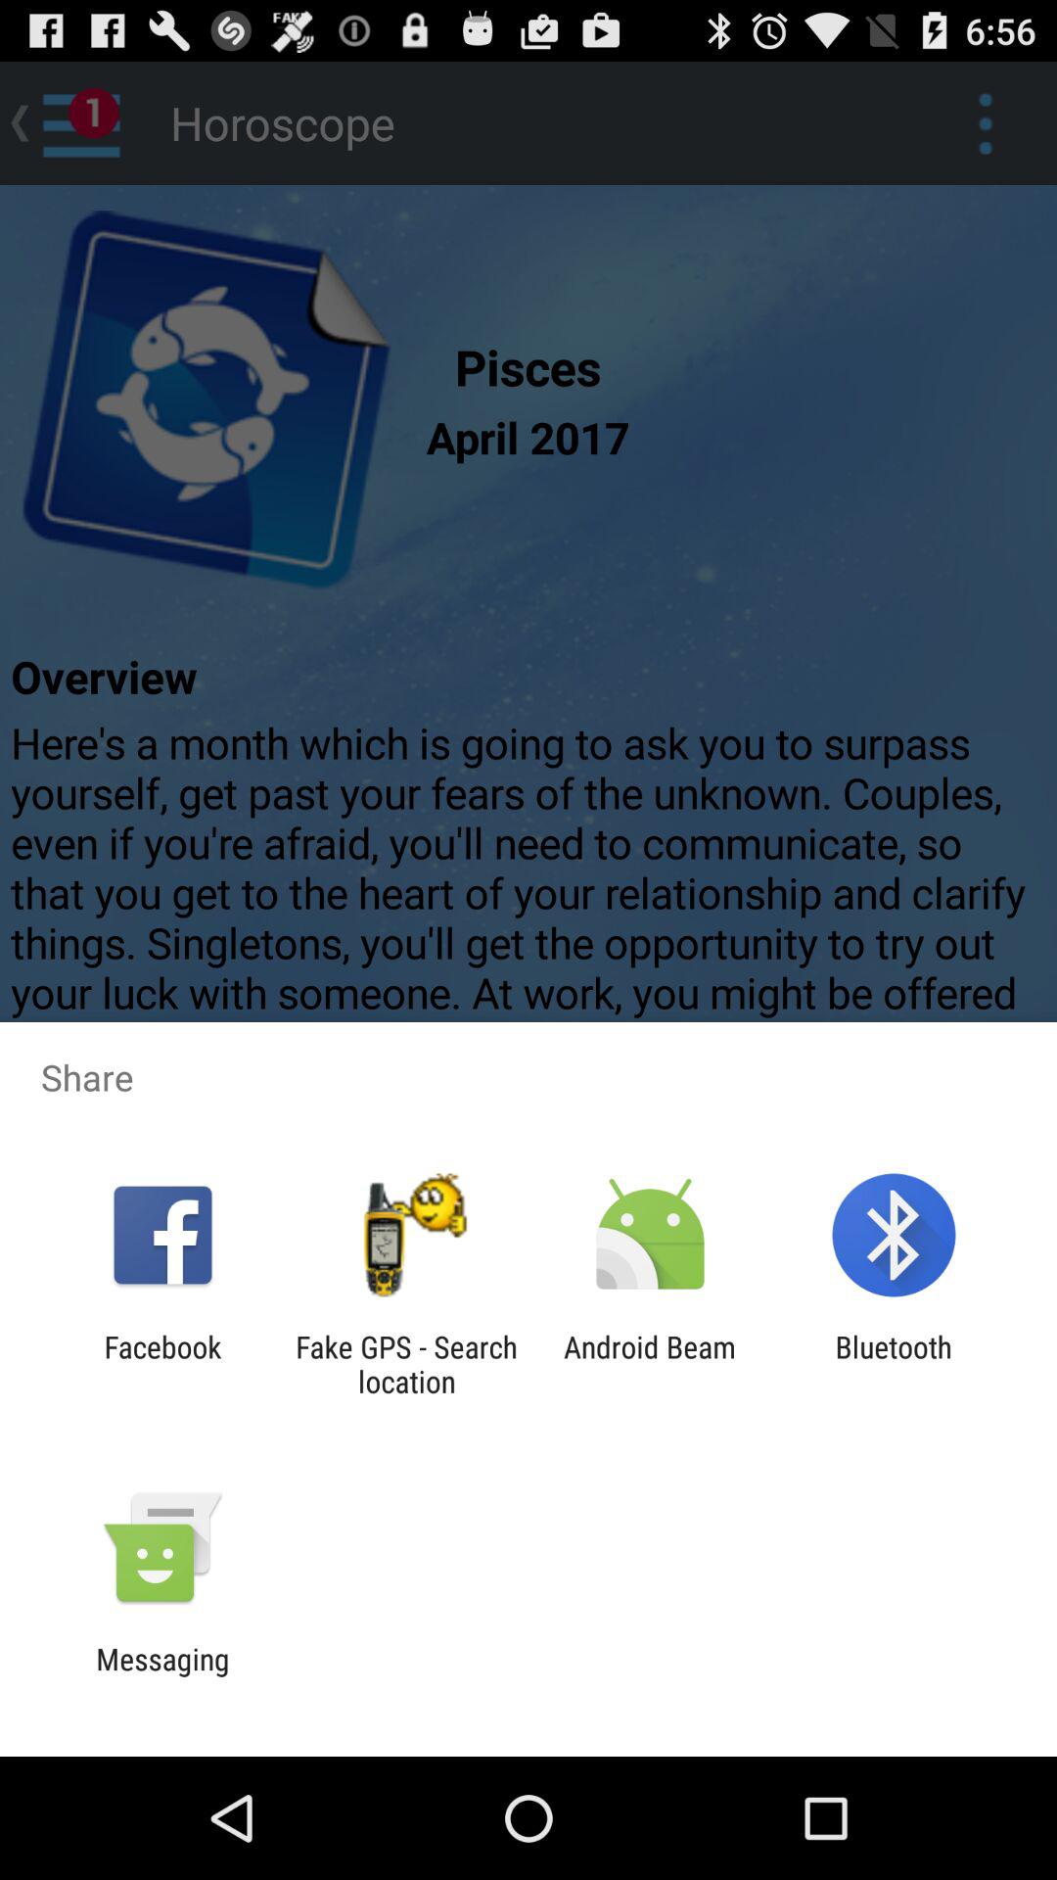 This screenshot has width=1057, height=1880. I want to click on choose bluetooth, so click(893, 1364).